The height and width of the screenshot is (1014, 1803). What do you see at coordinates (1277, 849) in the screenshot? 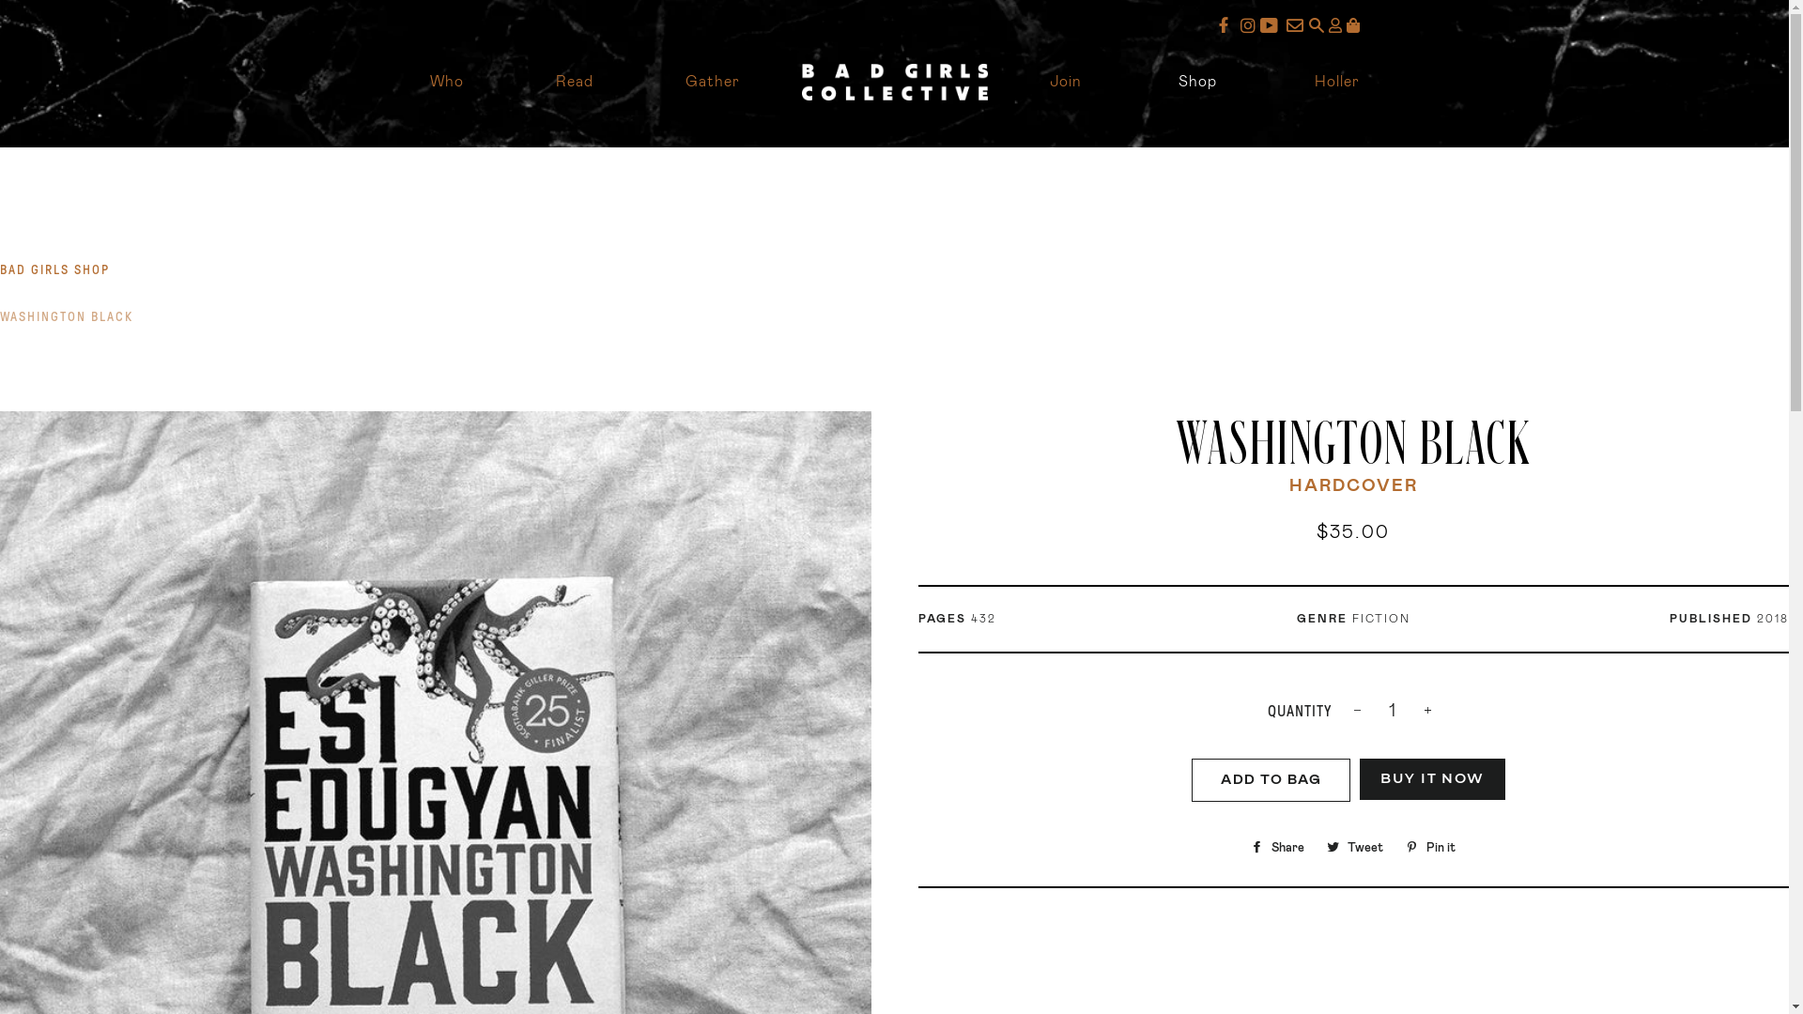
I see `Share
Share on Facebook` at bounding box center [1277, 849].